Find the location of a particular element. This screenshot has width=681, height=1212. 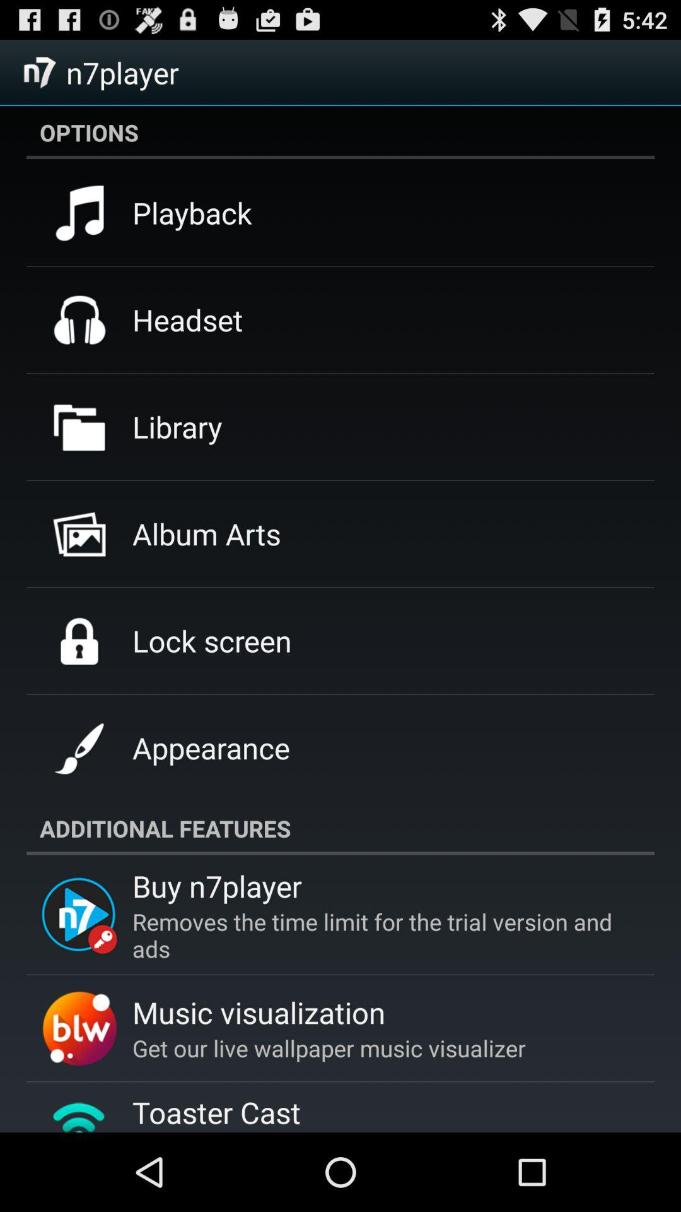

choose the item above the headset icon is located at coordinates (192, 213).